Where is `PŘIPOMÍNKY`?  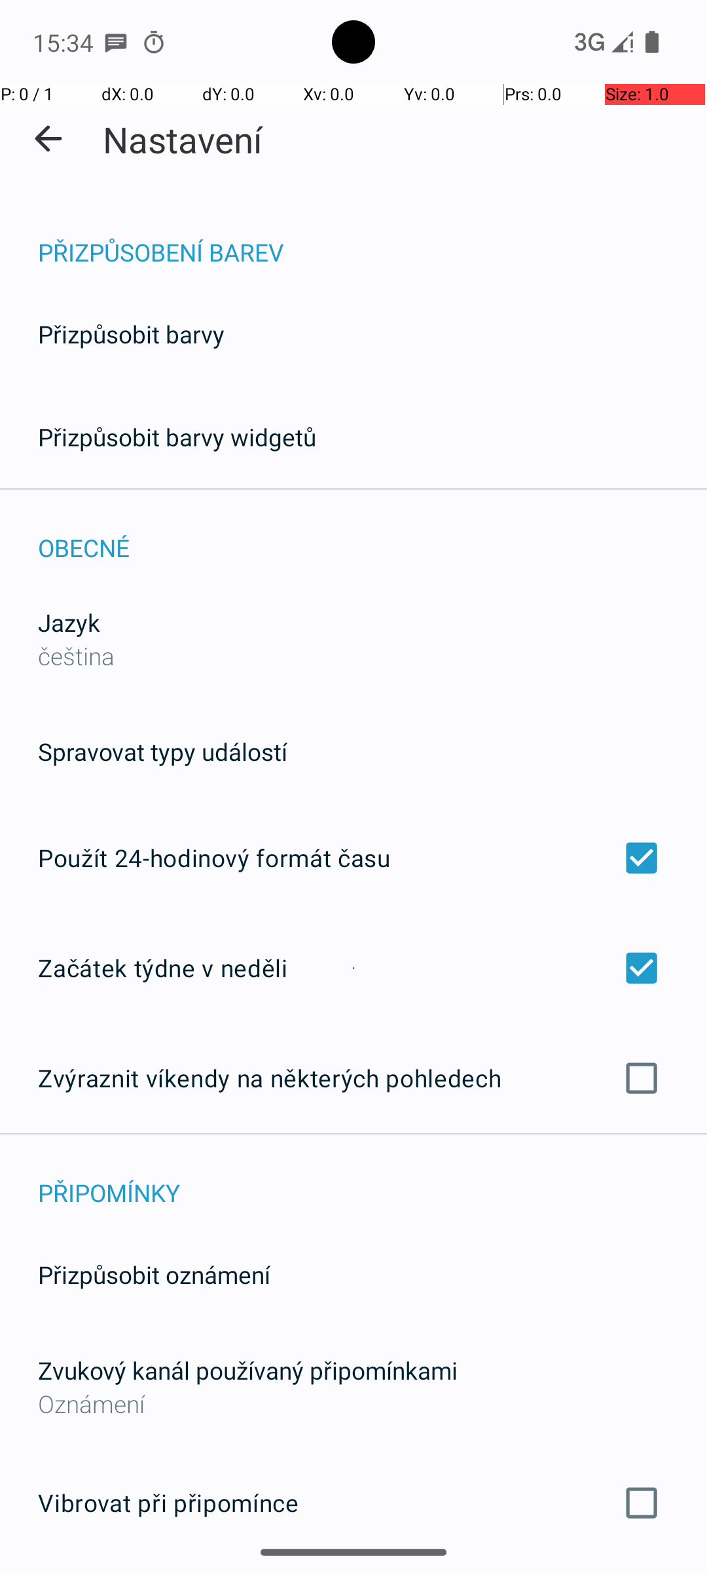
PŘIPOMÍNKY is located at coordinates (372, 1178).